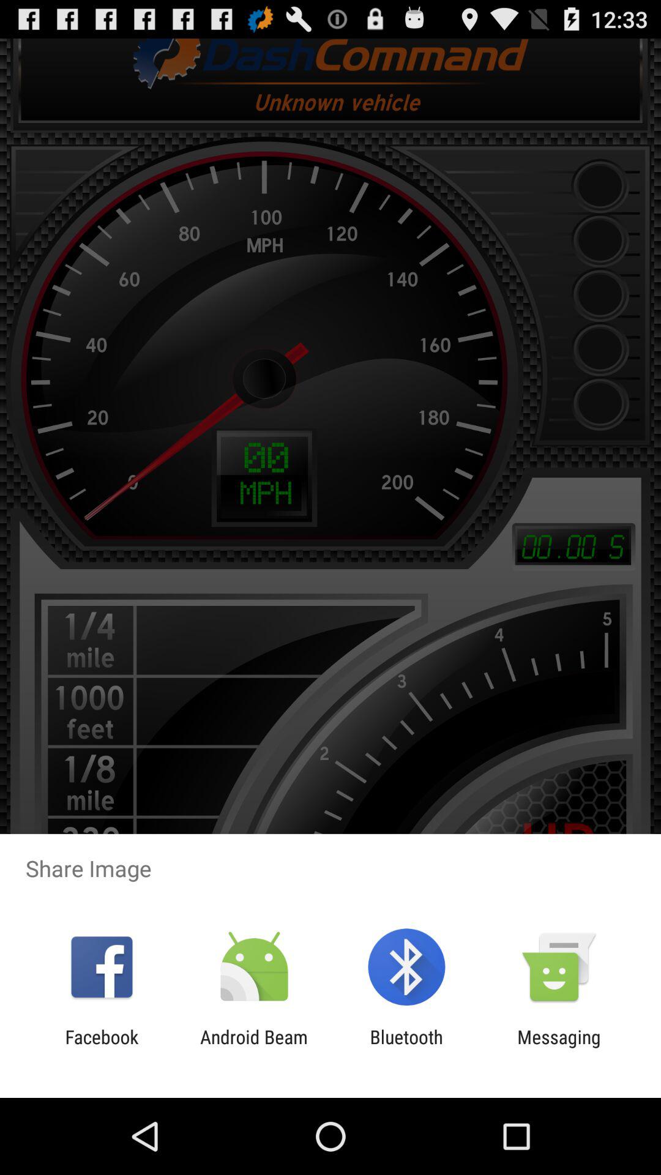  What do you see at coordinates (559, 1048) in the screenshot?
I see `turn on the item next to the bluetooth icon` at bounding box center [559, 1048].